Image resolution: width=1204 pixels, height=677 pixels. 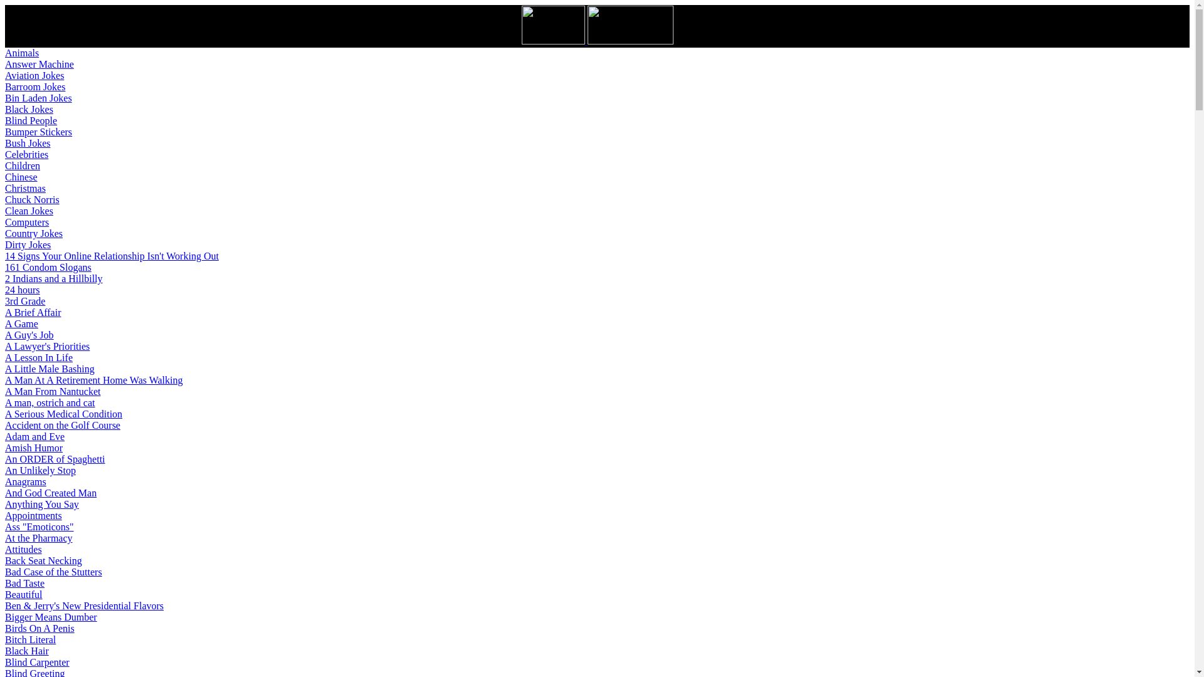 What do you see at coordinates (93, 380) in the screenshot?
I see `A Man At A Retirement Home Was Walking` at bounding box center [93, 380].